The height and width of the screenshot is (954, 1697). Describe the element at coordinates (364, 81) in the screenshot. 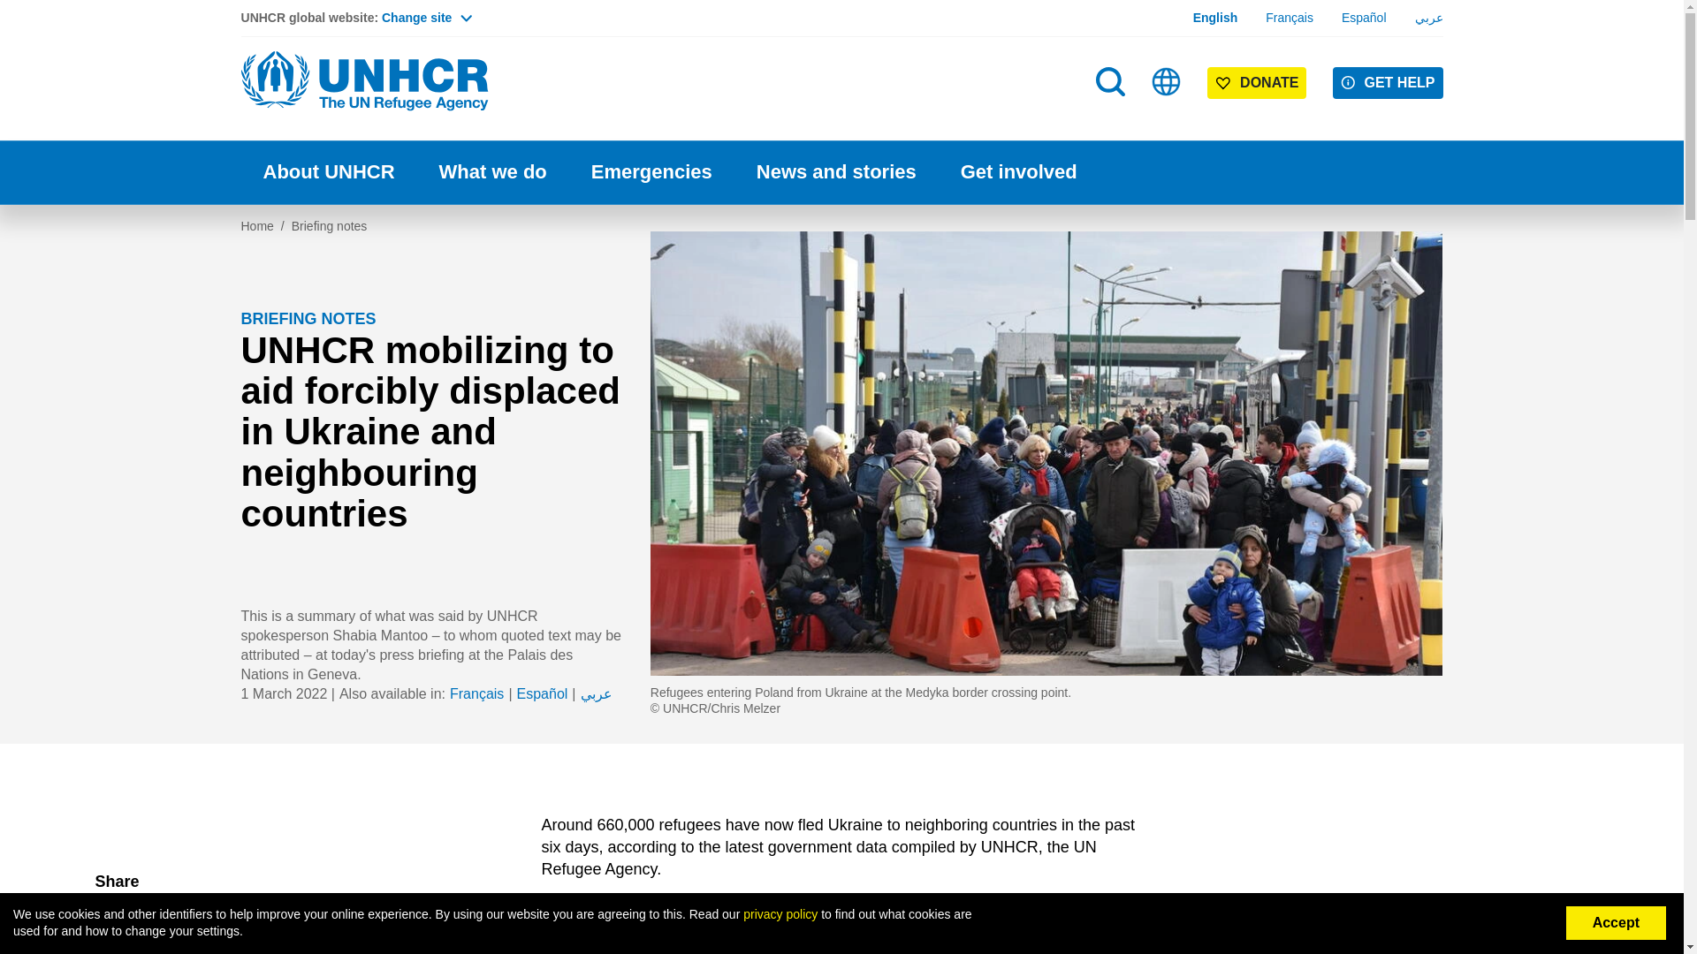

I see `Home` at that location.